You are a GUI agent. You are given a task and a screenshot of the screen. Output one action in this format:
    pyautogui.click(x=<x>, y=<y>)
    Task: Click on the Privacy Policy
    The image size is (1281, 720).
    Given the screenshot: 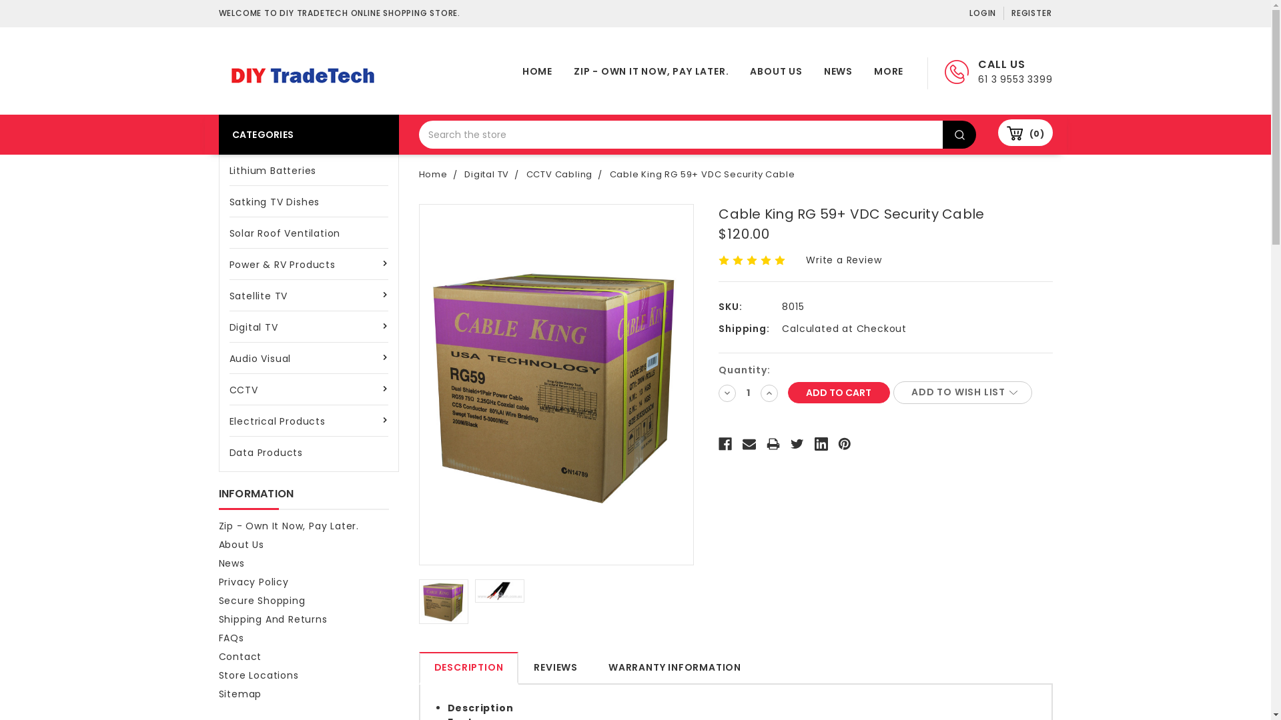 What is the action you would take?
    pyautogui.click(x=254, y=581)
    